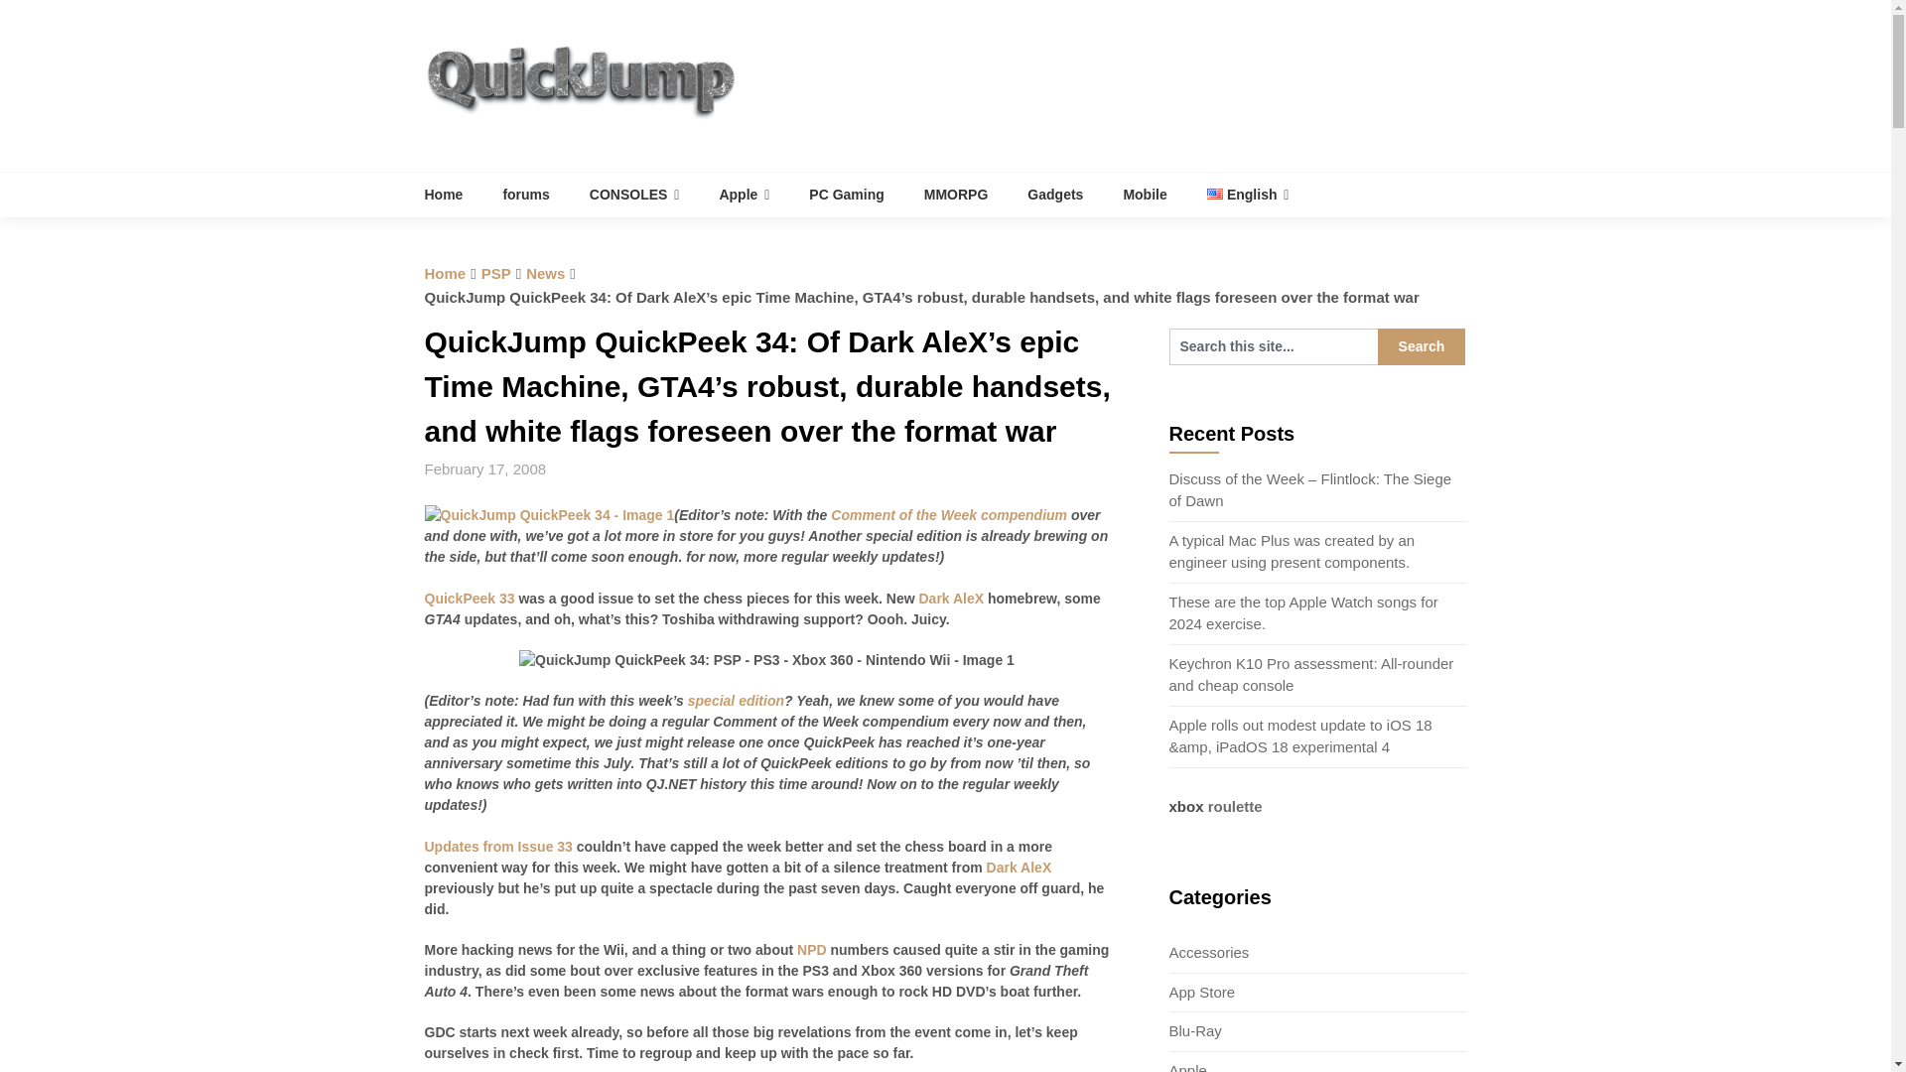  What do you see at coordinates (470, 608) in the screenshot?
I see `QuickPeek 33` at bounding box center [470, 608].